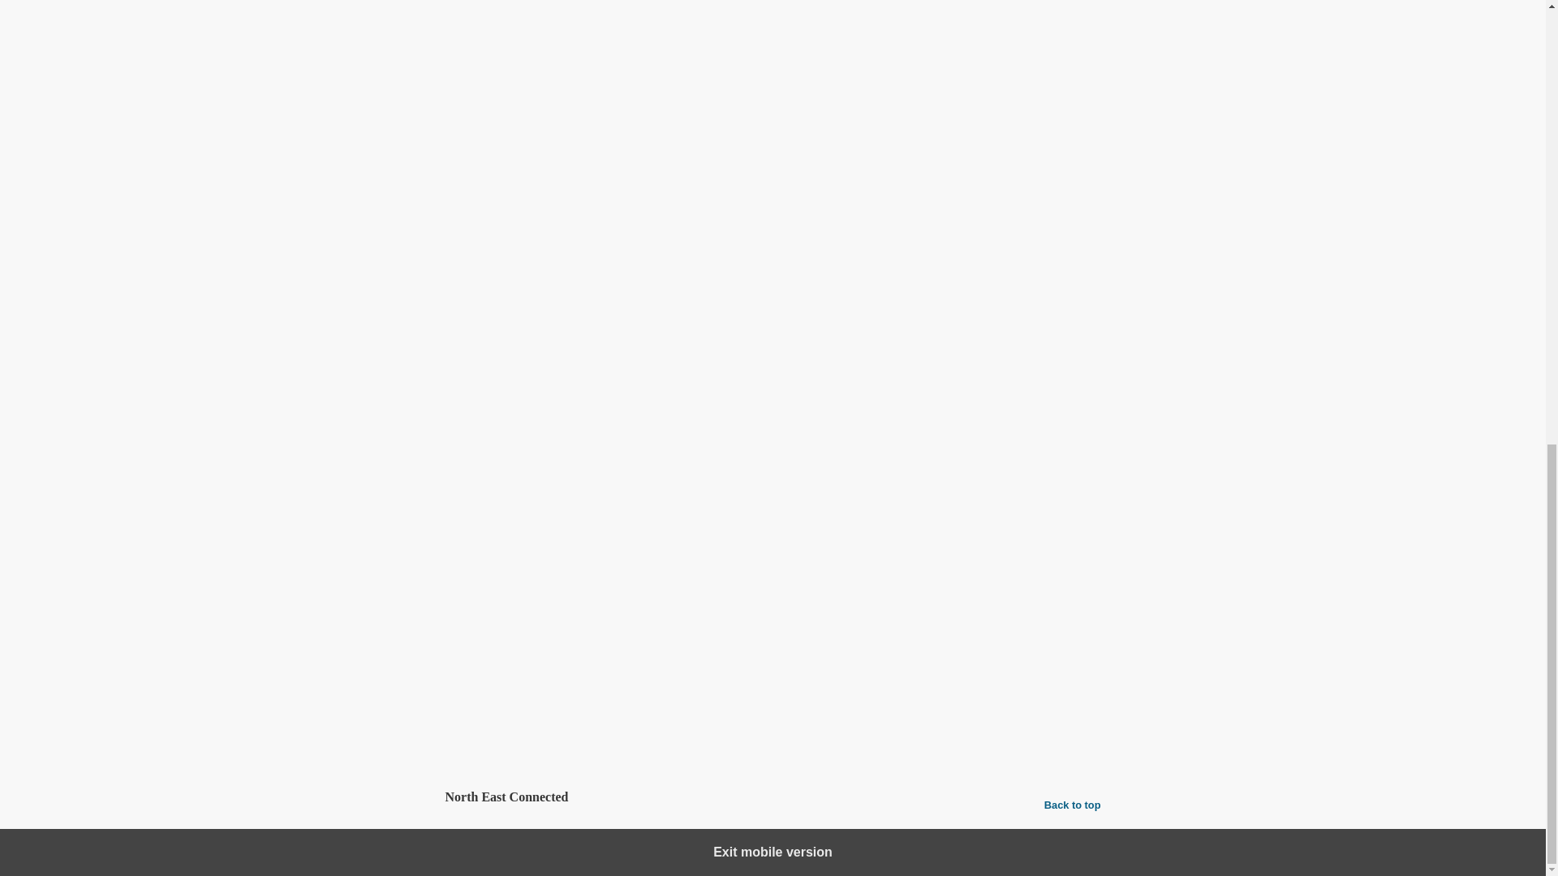 Image resolution: width=1558 pixels, height=876 pixels. Describe the element at coordinates (496, 743) in the screenshot. I see `The Flip` at that location.